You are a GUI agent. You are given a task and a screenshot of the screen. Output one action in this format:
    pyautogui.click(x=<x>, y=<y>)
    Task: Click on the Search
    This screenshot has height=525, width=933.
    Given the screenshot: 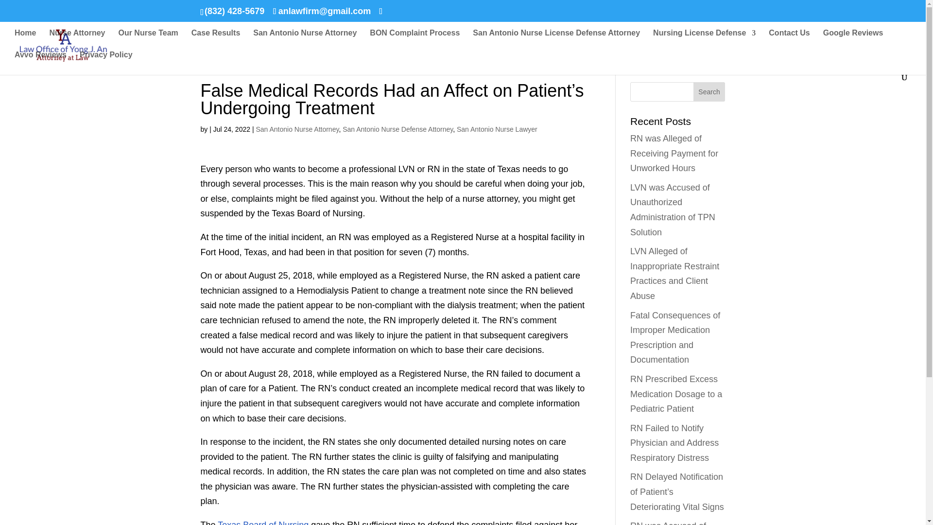 What is the action you would take?
    pyautogui.click(x=709, y=91)
    